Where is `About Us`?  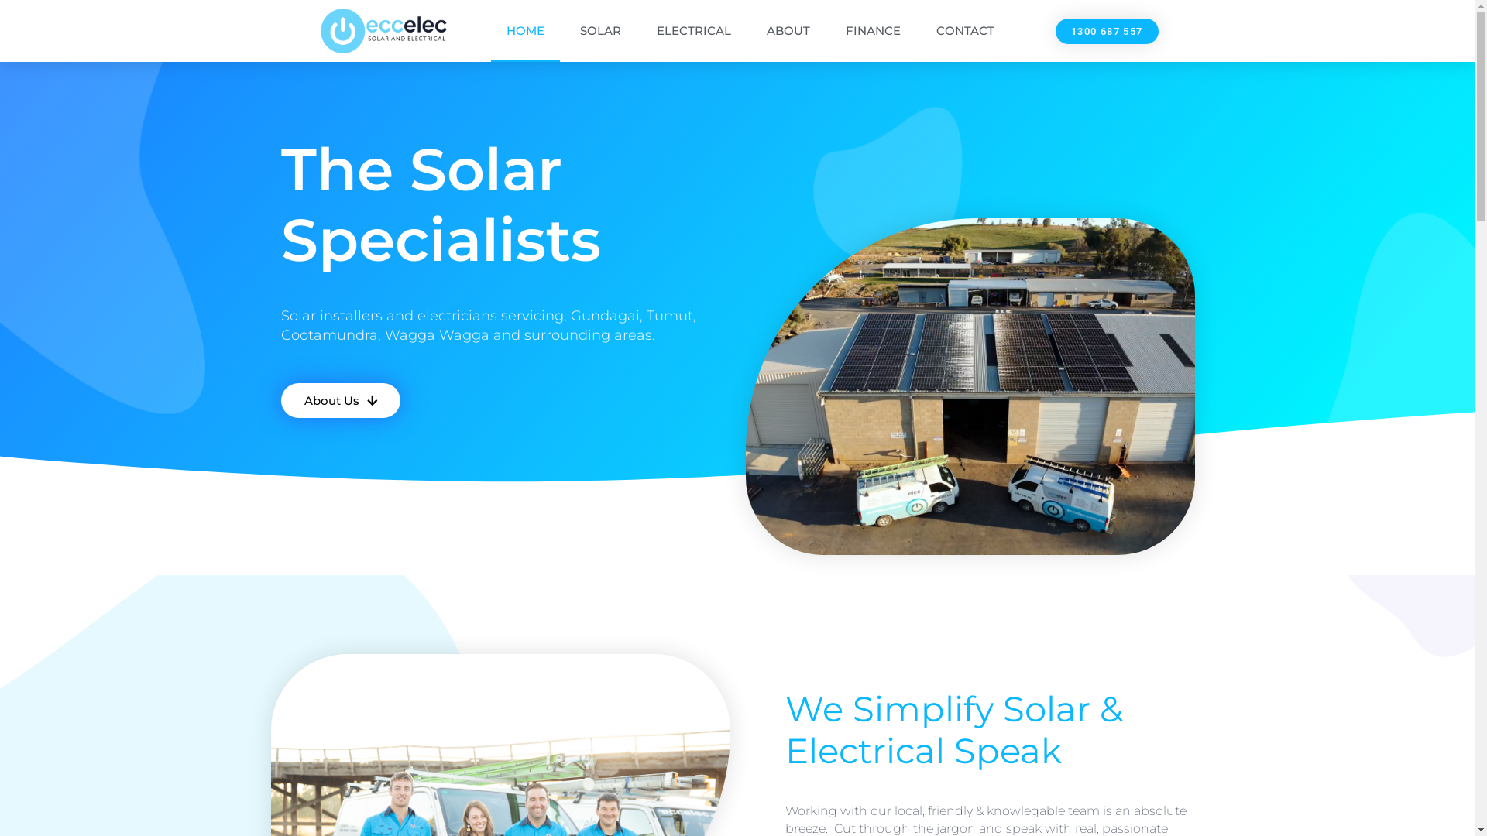 About Us is located at coordinates (340, 401).